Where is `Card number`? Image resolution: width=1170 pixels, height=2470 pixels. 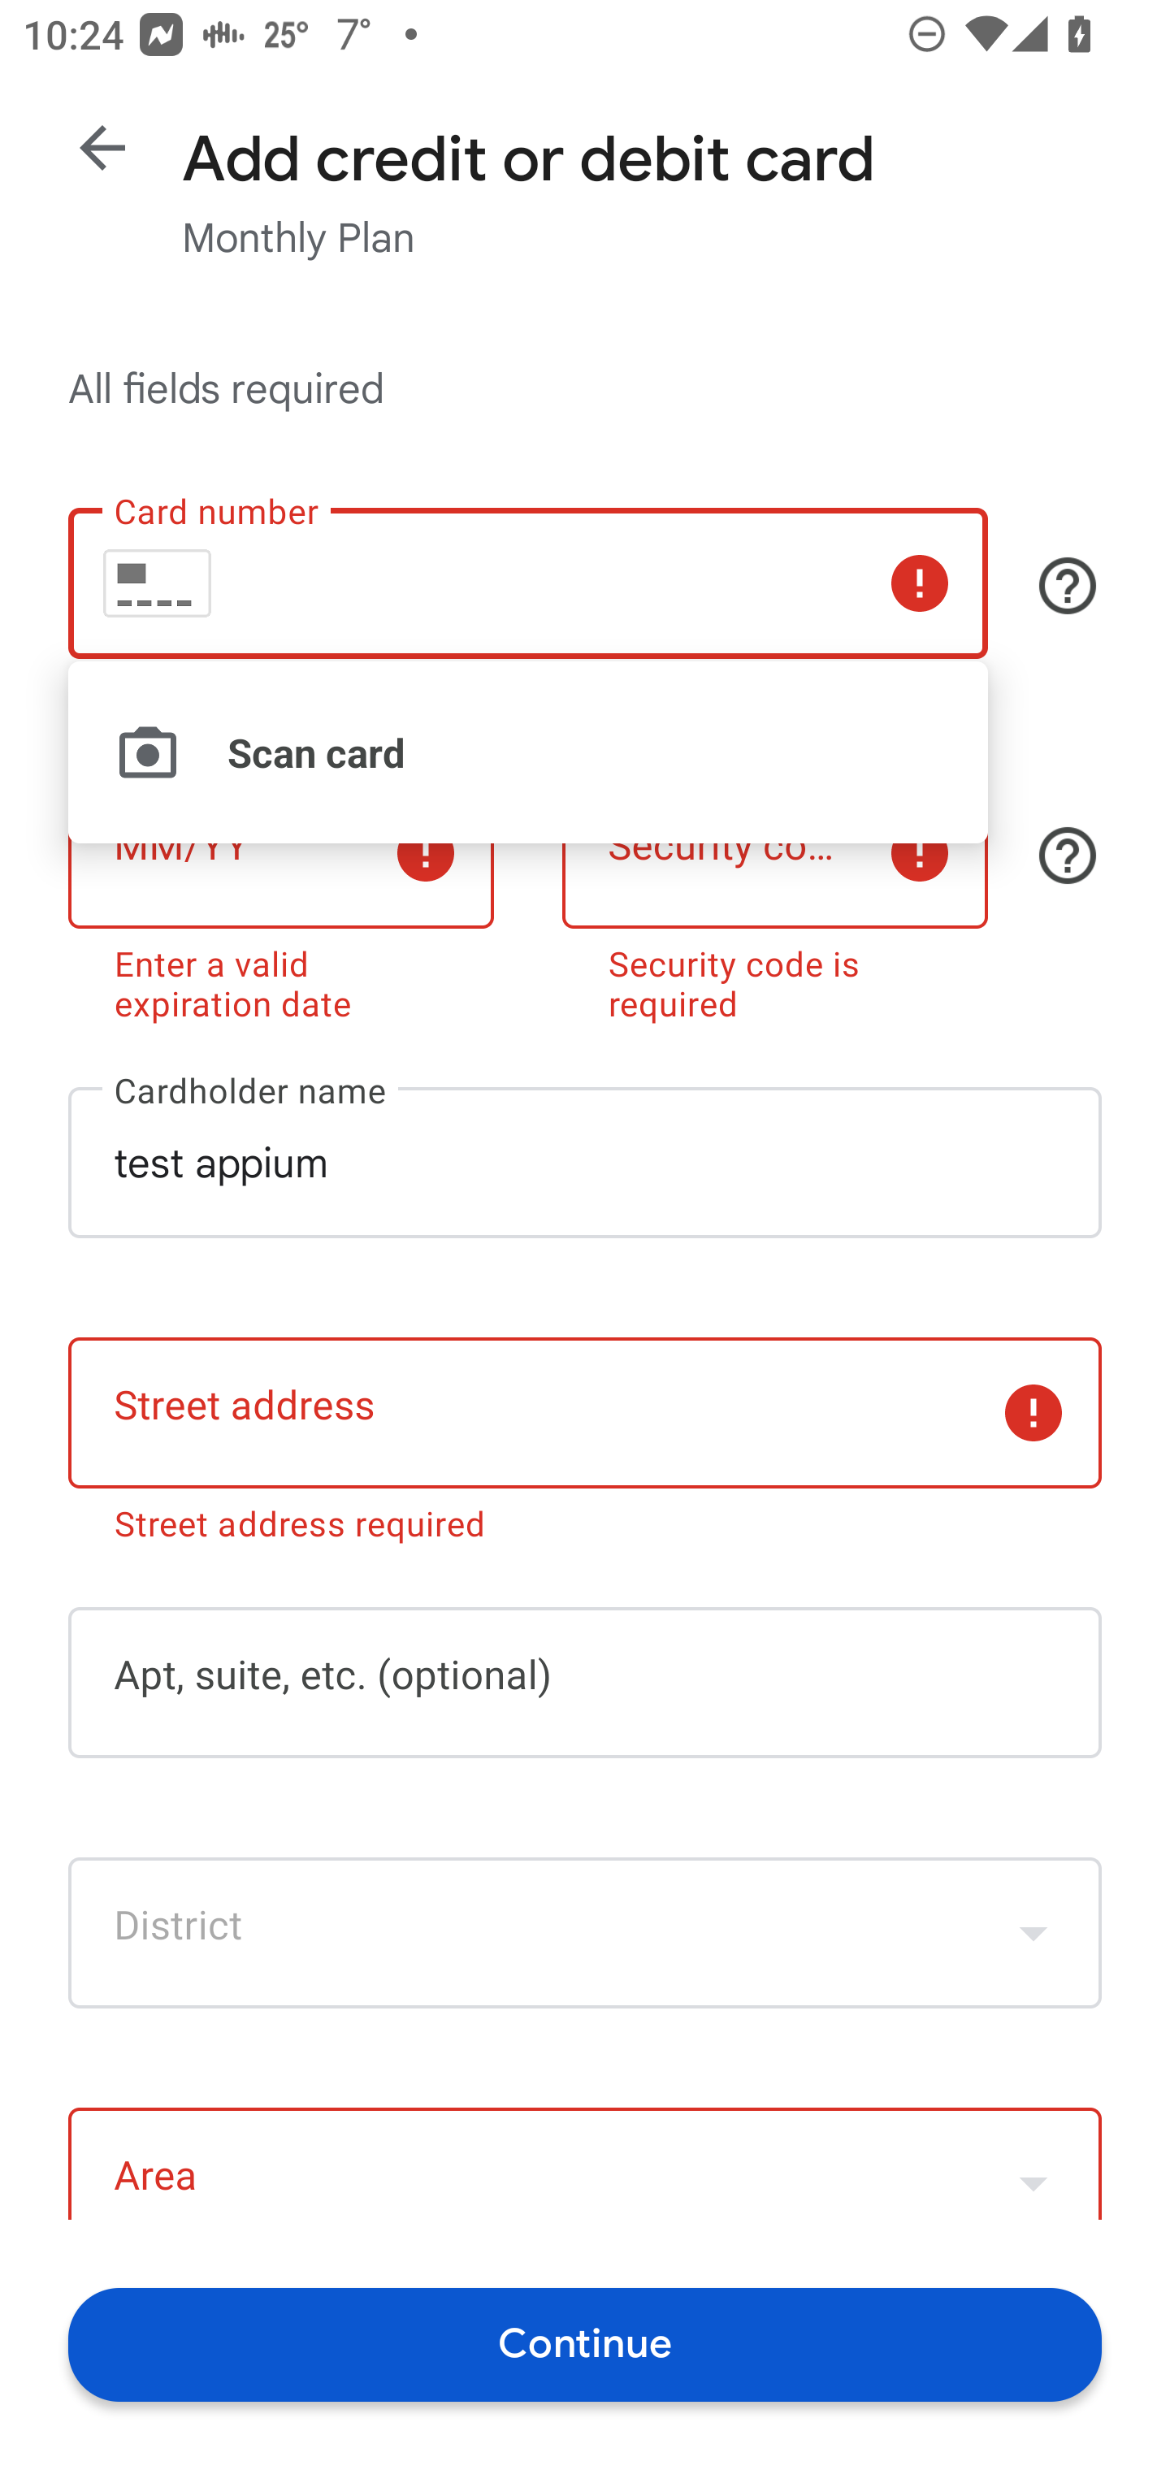 Card number is located at coordinates (527, 583).